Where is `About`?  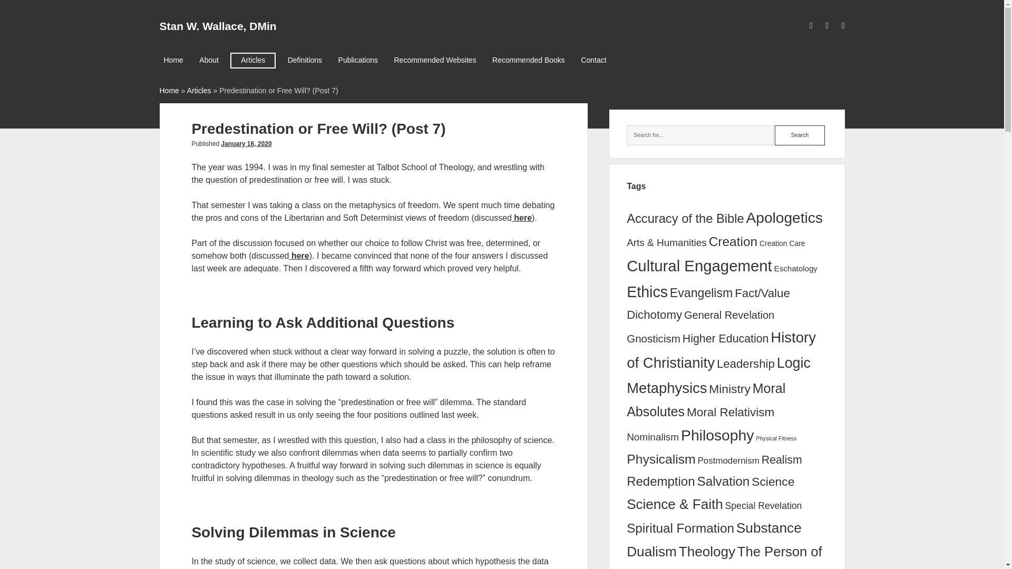 About is located at coordinates (209, 60).